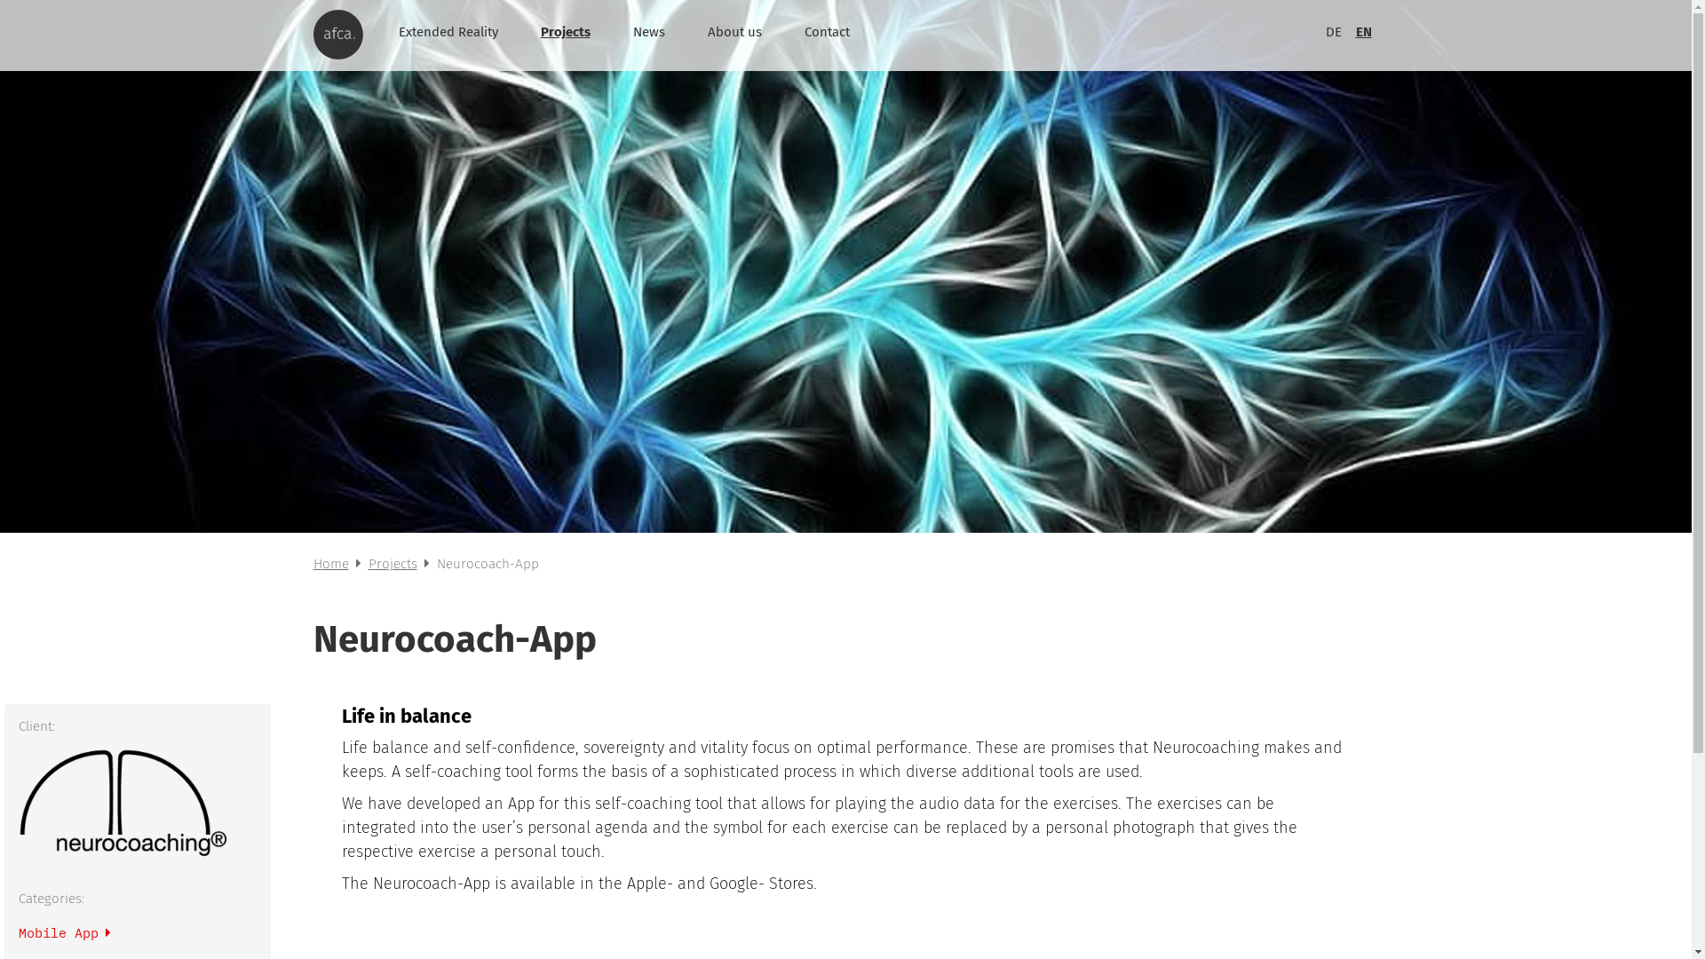  I want to click on Mobile App, so click(64, 932).